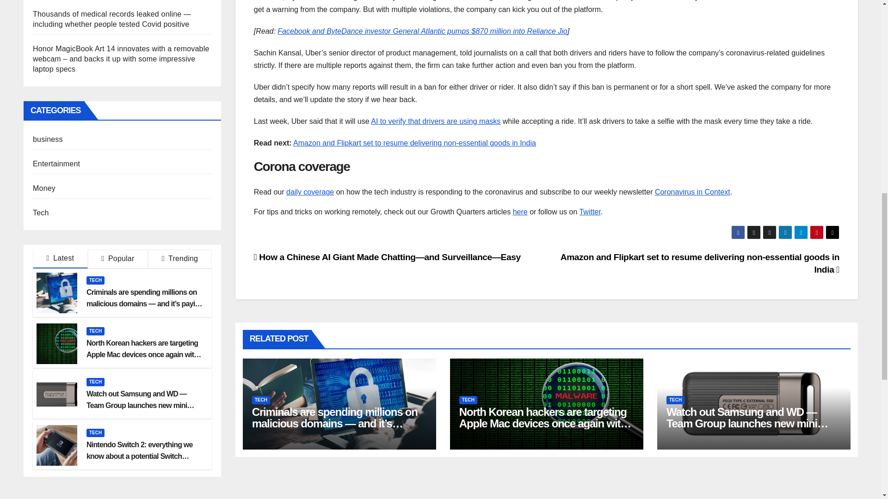 This screenshot has height=499, width=888. Describe the element at coordinates (95, 280) in the screenshot. I see `TECH` at that location.